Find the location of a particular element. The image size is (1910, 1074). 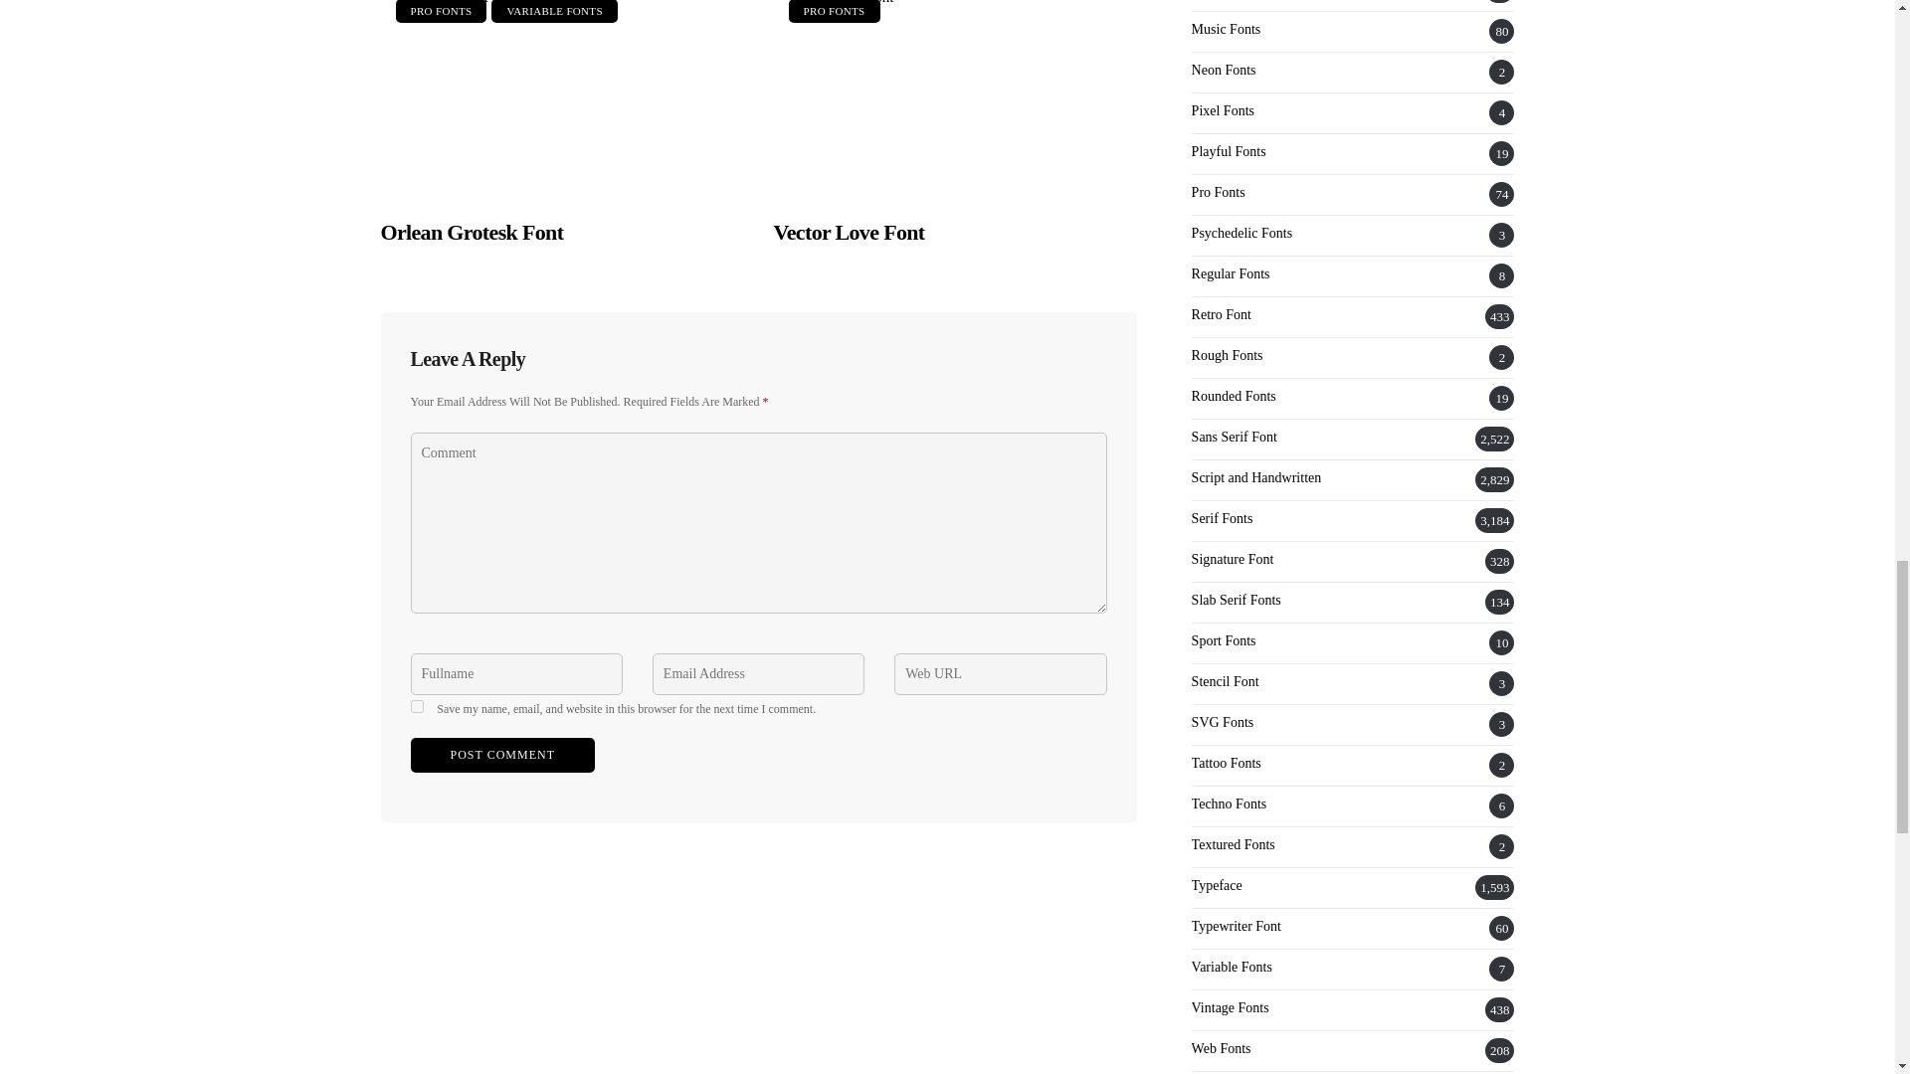

Vector Love Font is located at coordinates (849, 233).